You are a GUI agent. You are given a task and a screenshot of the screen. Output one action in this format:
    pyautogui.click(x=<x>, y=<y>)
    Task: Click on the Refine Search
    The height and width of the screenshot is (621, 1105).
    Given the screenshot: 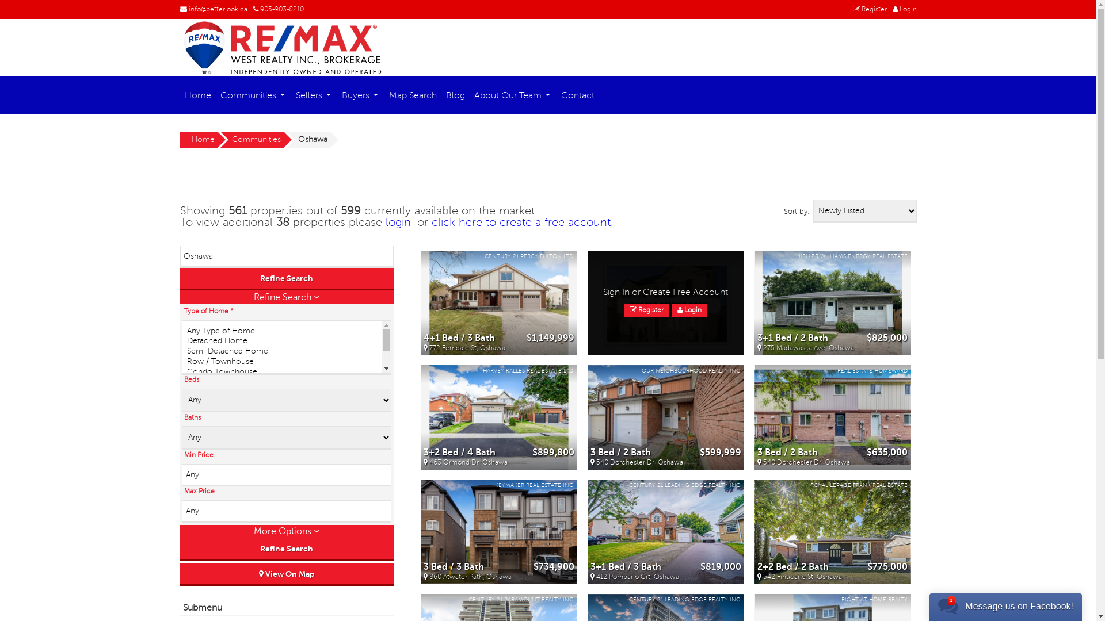 What is the action you would take?
    pyautogui.click(x=287, y=297)
    